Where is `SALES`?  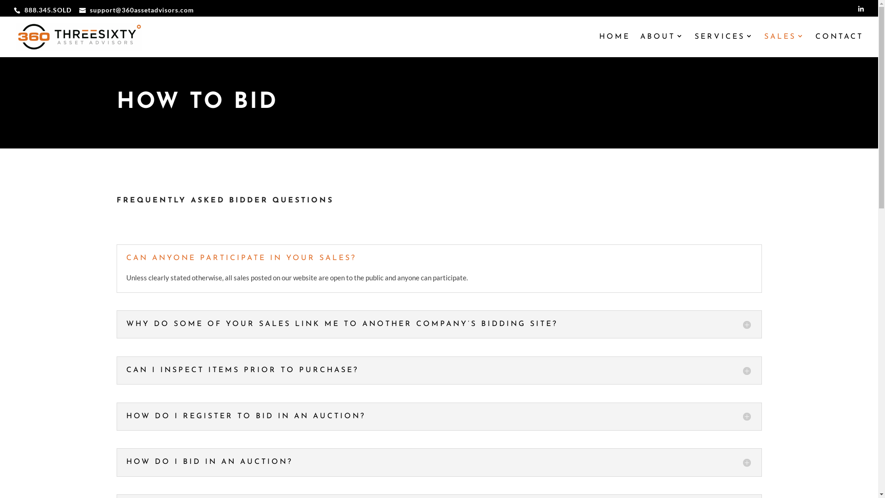 SALES is located at coordinates (785, 45).